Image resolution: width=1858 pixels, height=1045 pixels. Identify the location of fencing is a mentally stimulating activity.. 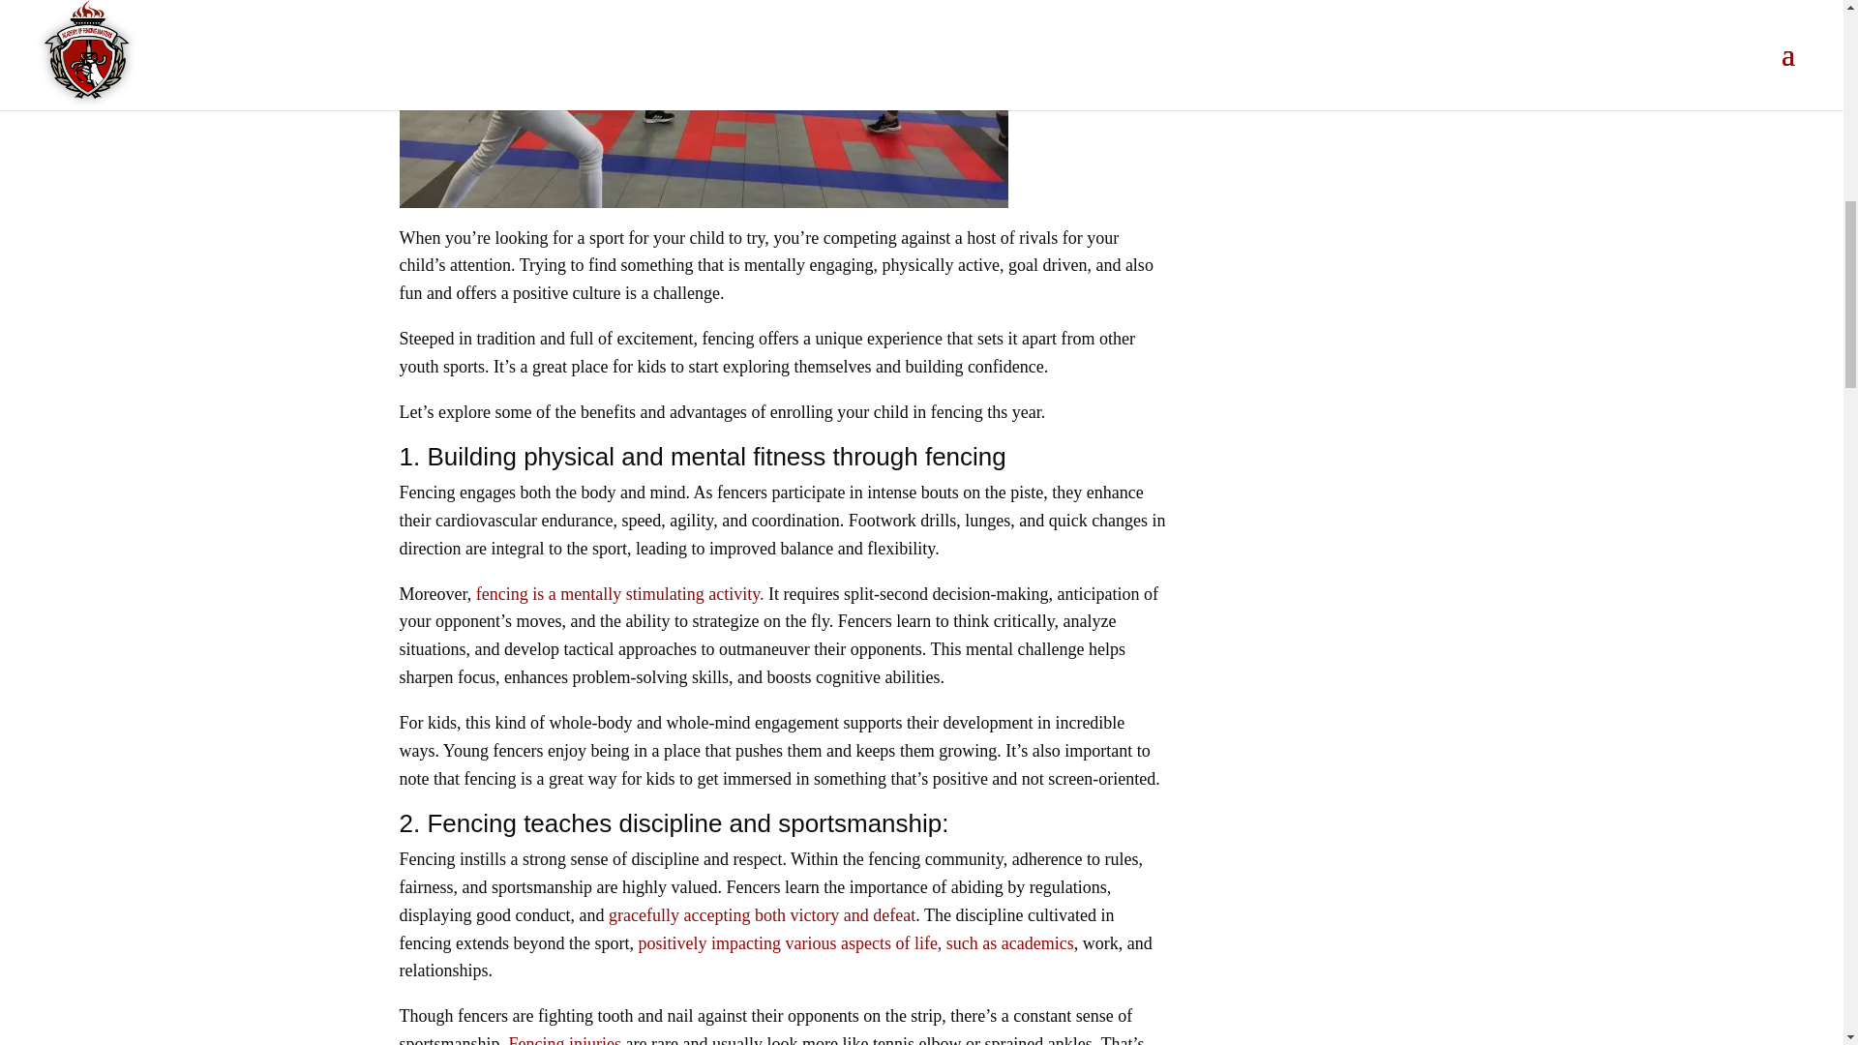
(619, 594).